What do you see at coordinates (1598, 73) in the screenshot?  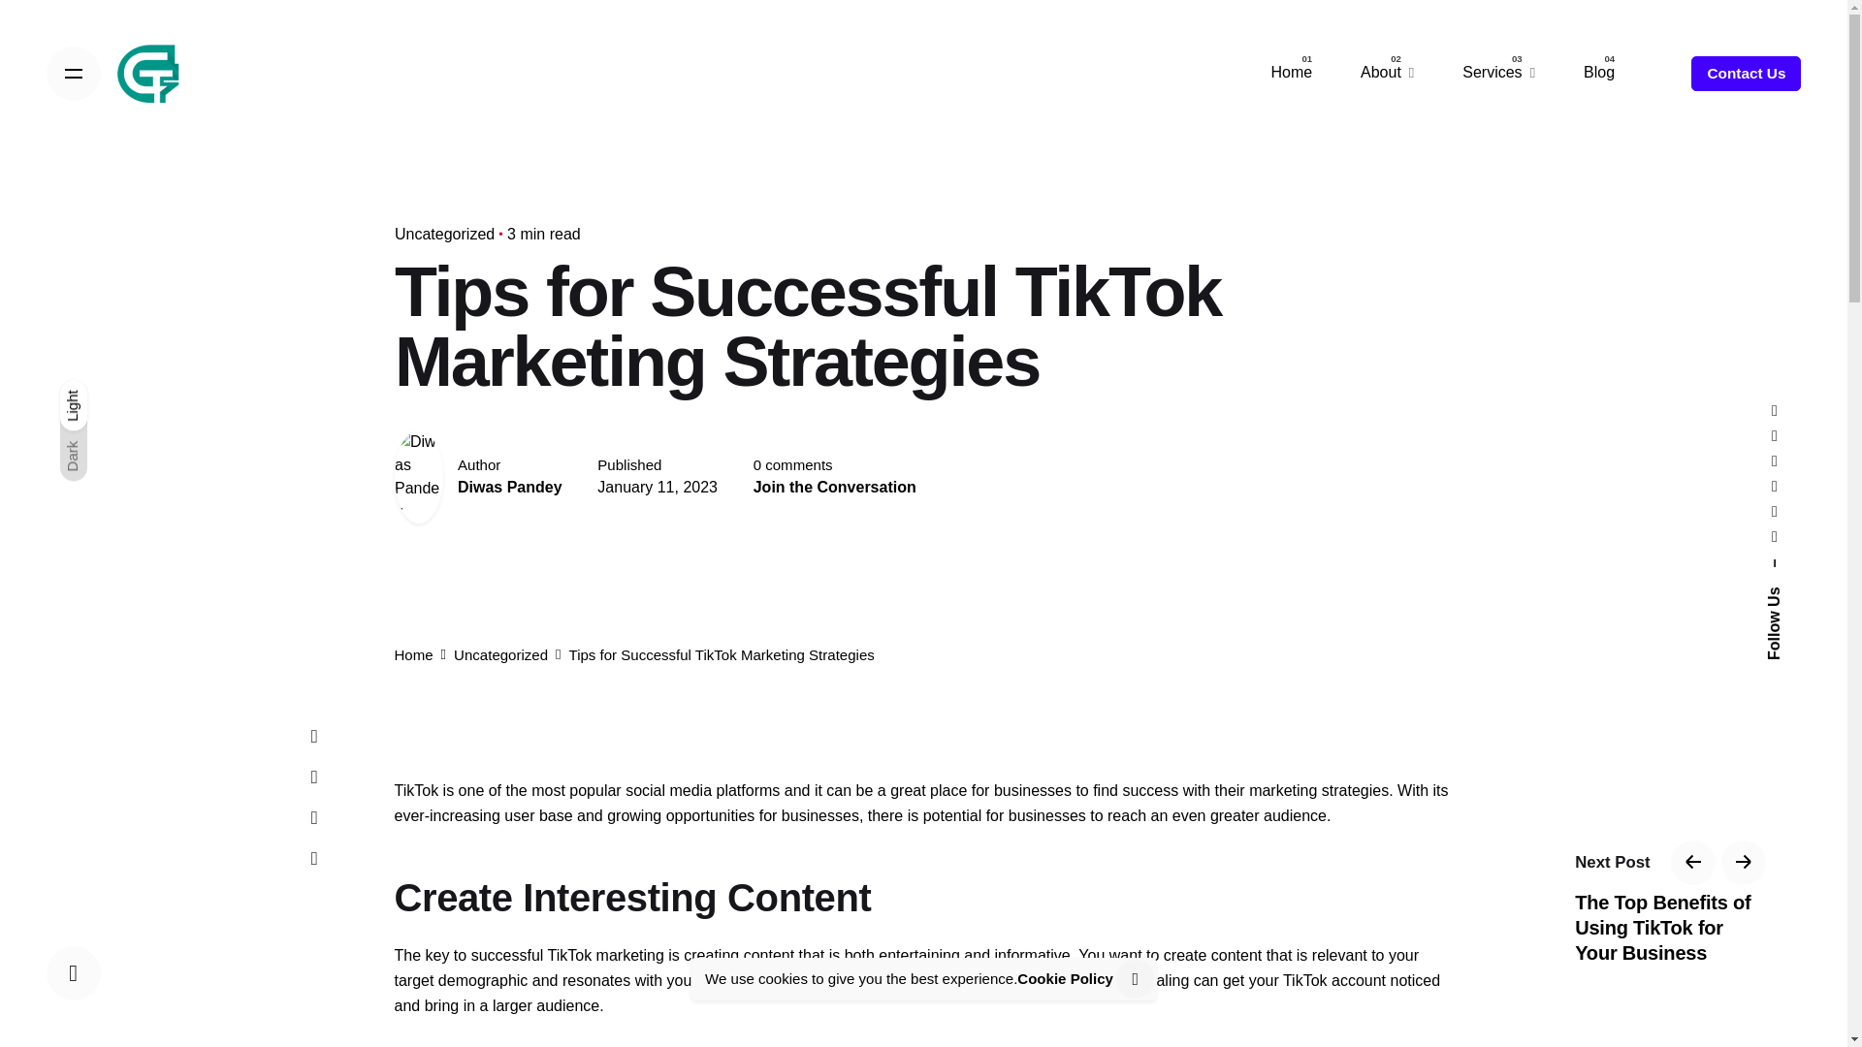 I see `Blog` at bounding box center [1598, 73].